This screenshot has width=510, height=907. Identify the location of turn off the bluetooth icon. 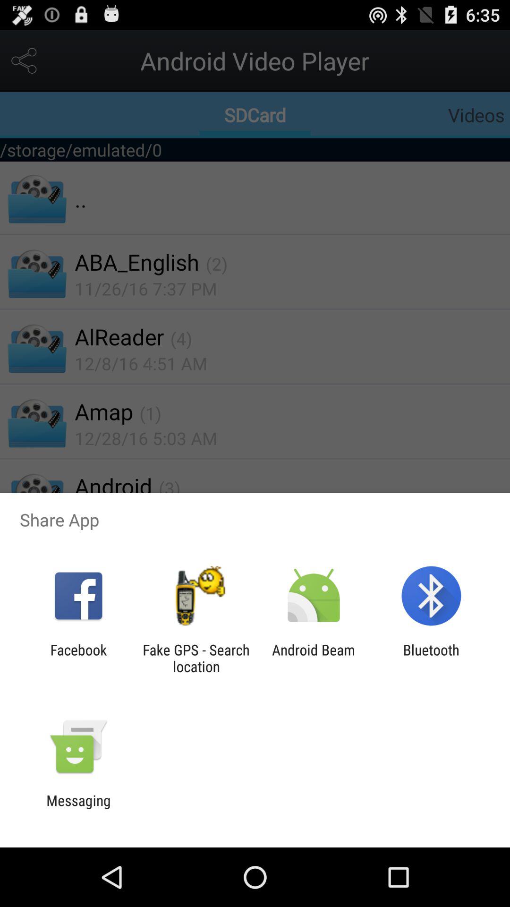
(431, 658).